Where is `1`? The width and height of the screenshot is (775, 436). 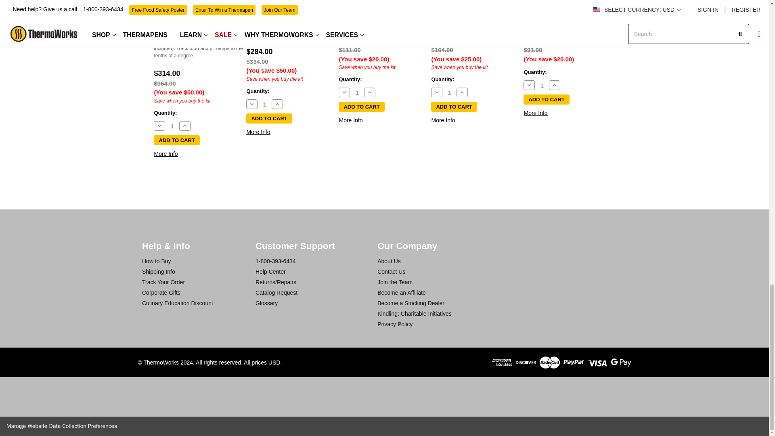 1 is located at coordinates (542, 86).